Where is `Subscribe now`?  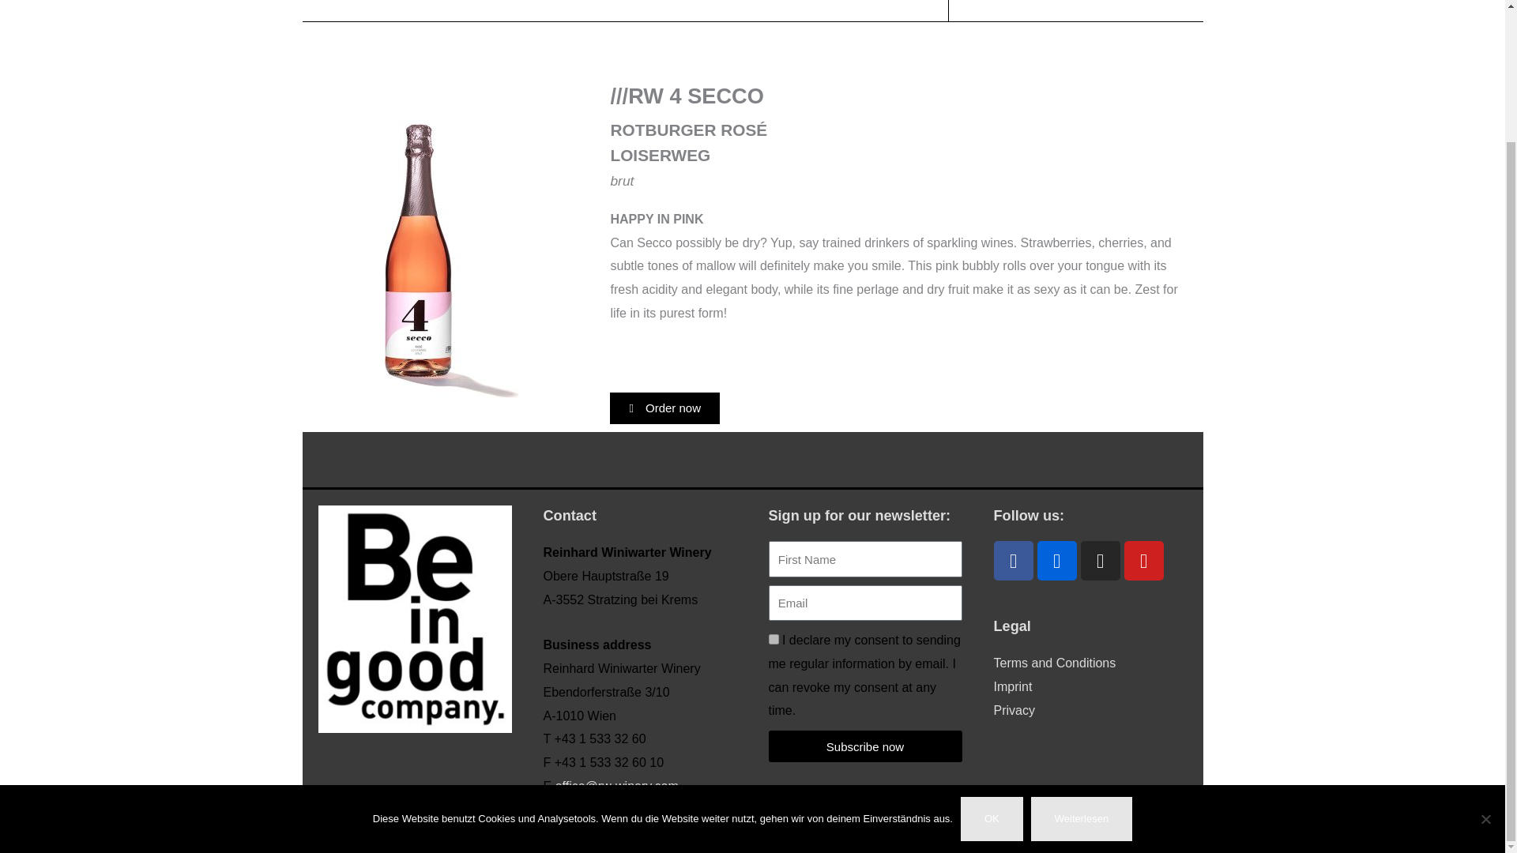 Subscribe now is located at coordinates (864, 746).